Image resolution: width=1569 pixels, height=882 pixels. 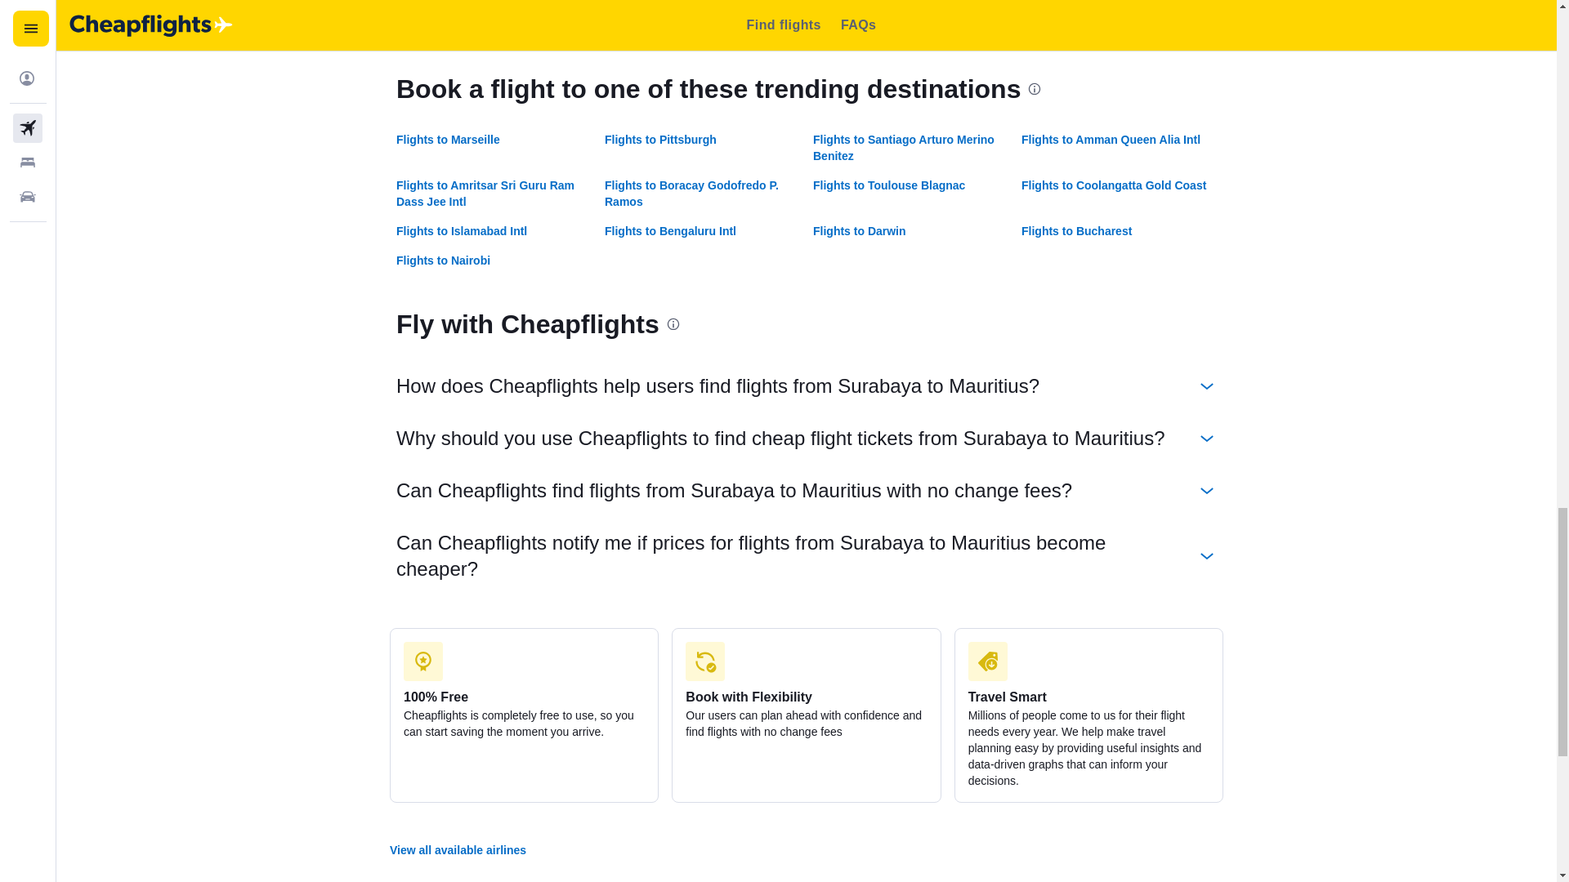 What do you see at coordinates (443, 24) in the screenshot?
I see `Prem Econ Class` at bounding box center [443, 24].